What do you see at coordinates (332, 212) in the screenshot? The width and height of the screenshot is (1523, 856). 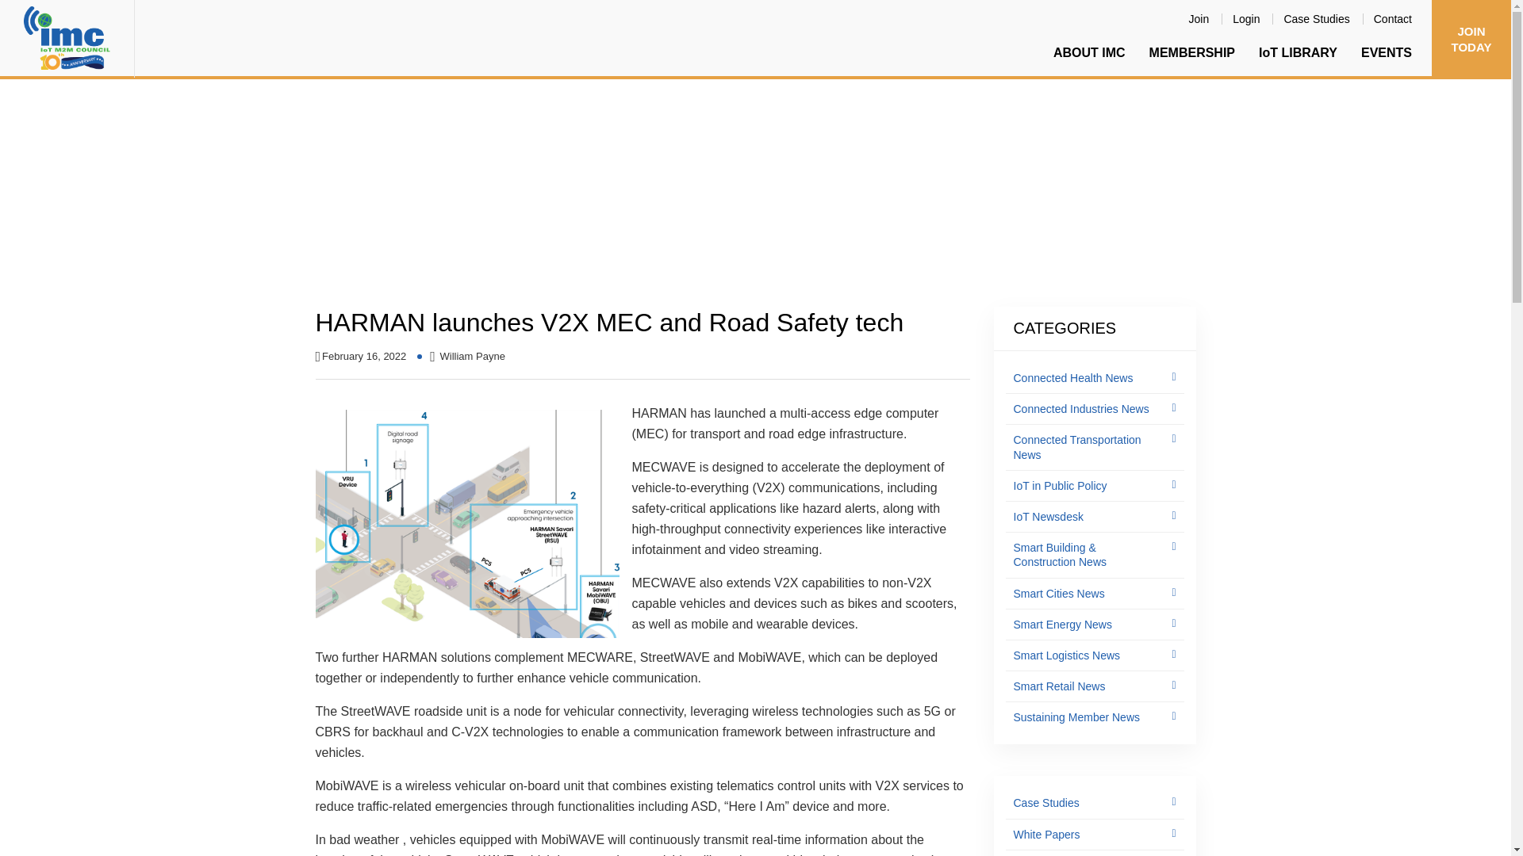 I see `Home` at bounding box center [332, 212].